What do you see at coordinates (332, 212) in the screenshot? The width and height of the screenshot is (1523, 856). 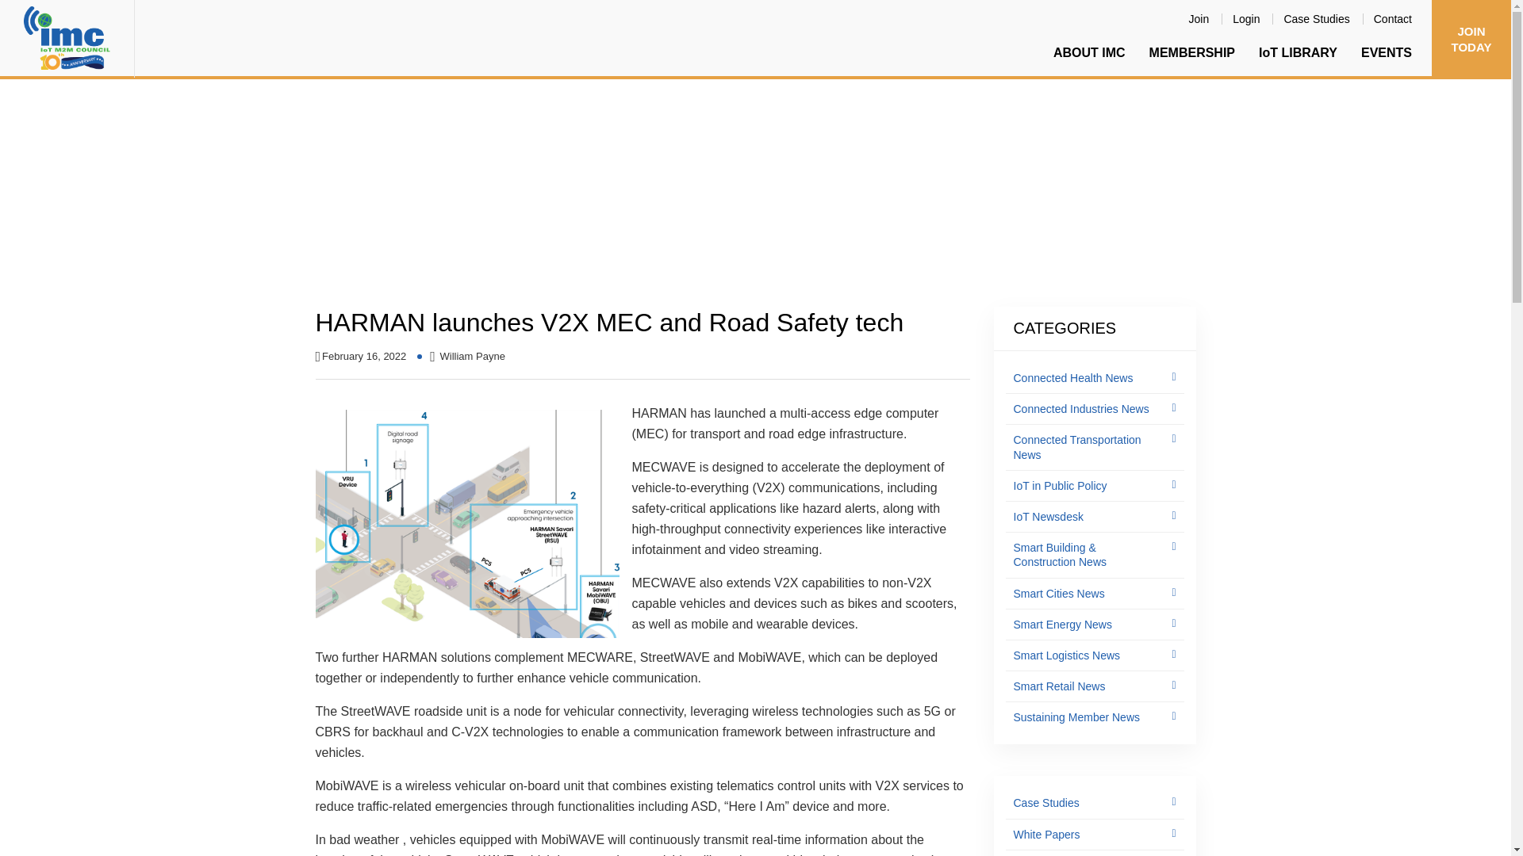 I see `Home` at bounding box center [332, 212].